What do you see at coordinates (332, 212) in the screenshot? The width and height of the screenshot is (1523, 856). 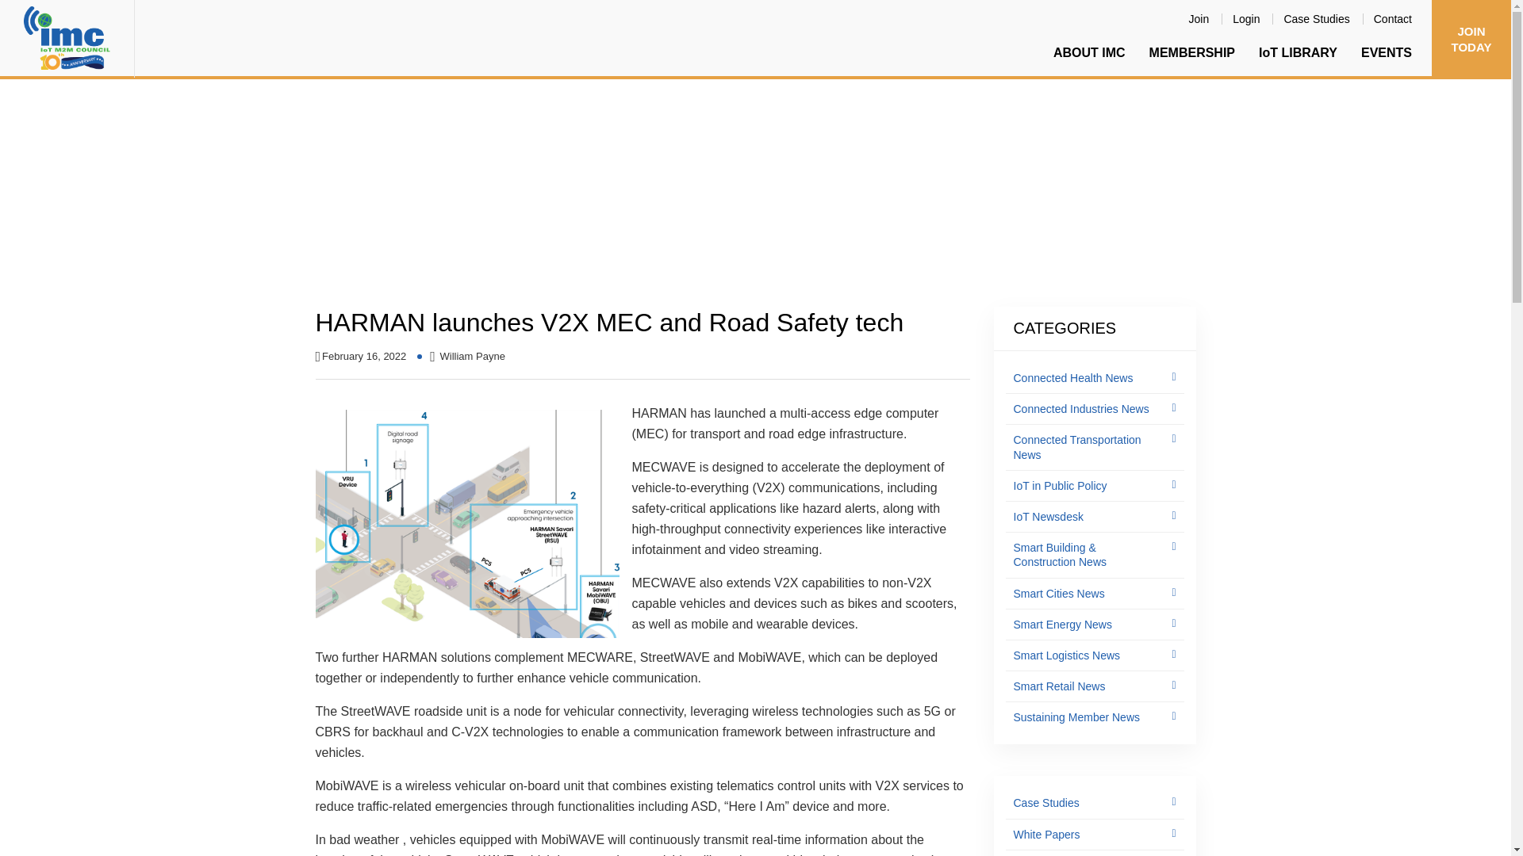 I see `Home` at bounding box center [332, 212].